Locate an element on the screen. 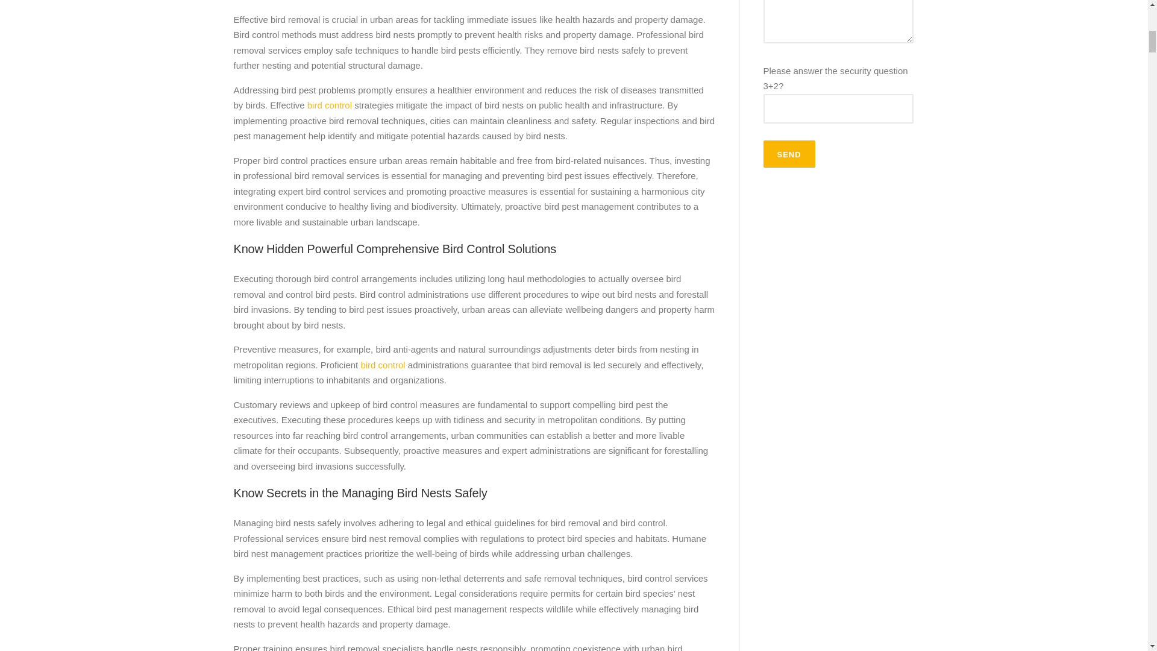 This screenshot has height=651, width=1157. bird control is located at coordinates (382, 365).